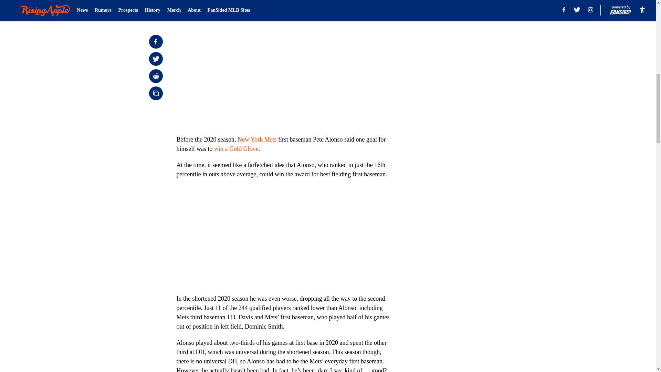 The height and width of the screenshot is (372, 661). I want to click on win a Gold Glove, so click(236, 149).